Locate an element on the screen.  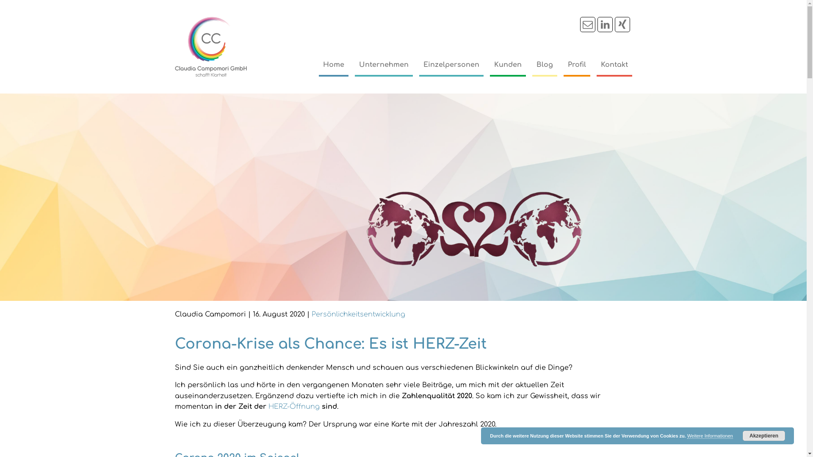
Akzeptieren is located at coordinates (764, 436).